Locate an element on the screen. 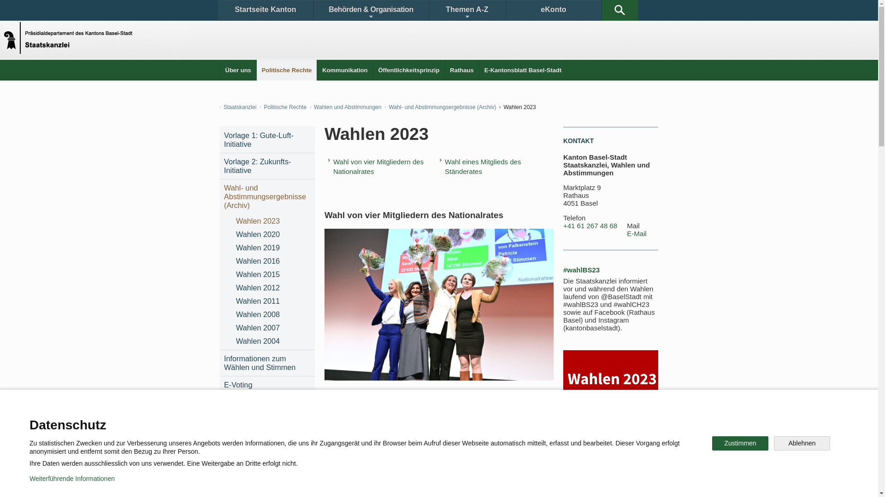 This screenshot has width=885, height=497. Startseite Kanton is located at coordinates (265, 10).